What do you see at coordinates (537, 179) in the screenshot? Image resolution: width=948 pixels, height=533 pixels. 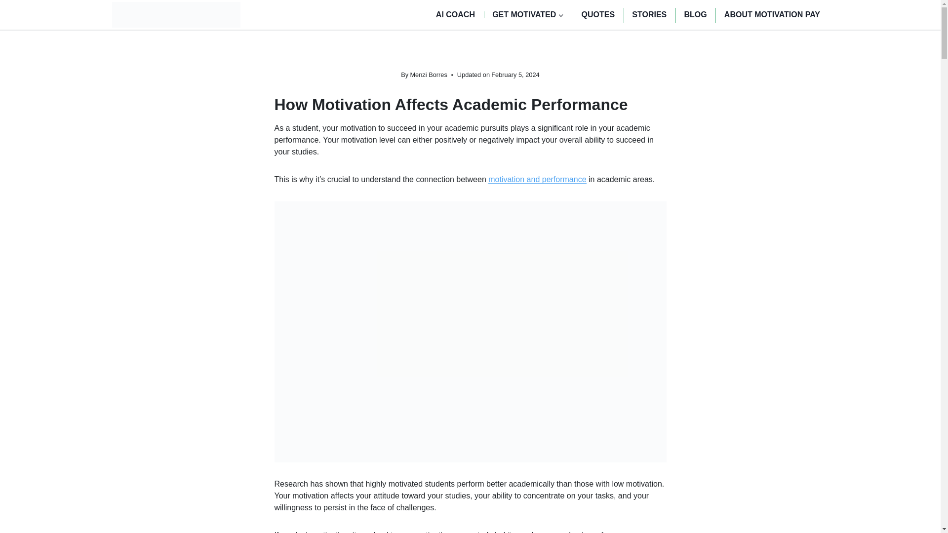 I see `motivation and performance` at bounding box center [537, 179].